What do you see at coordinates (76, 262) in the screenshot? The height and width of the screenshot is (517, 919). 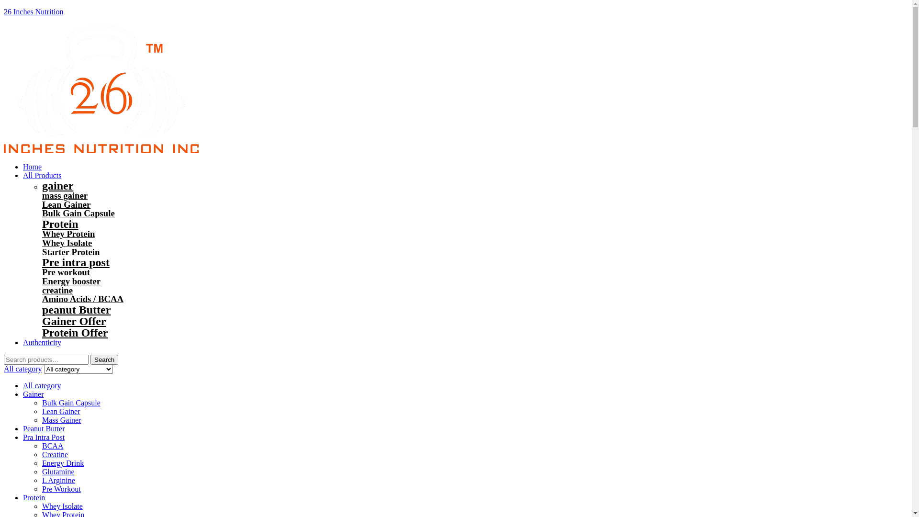 I see `Pre intra post` at bounding box center [76, 262].